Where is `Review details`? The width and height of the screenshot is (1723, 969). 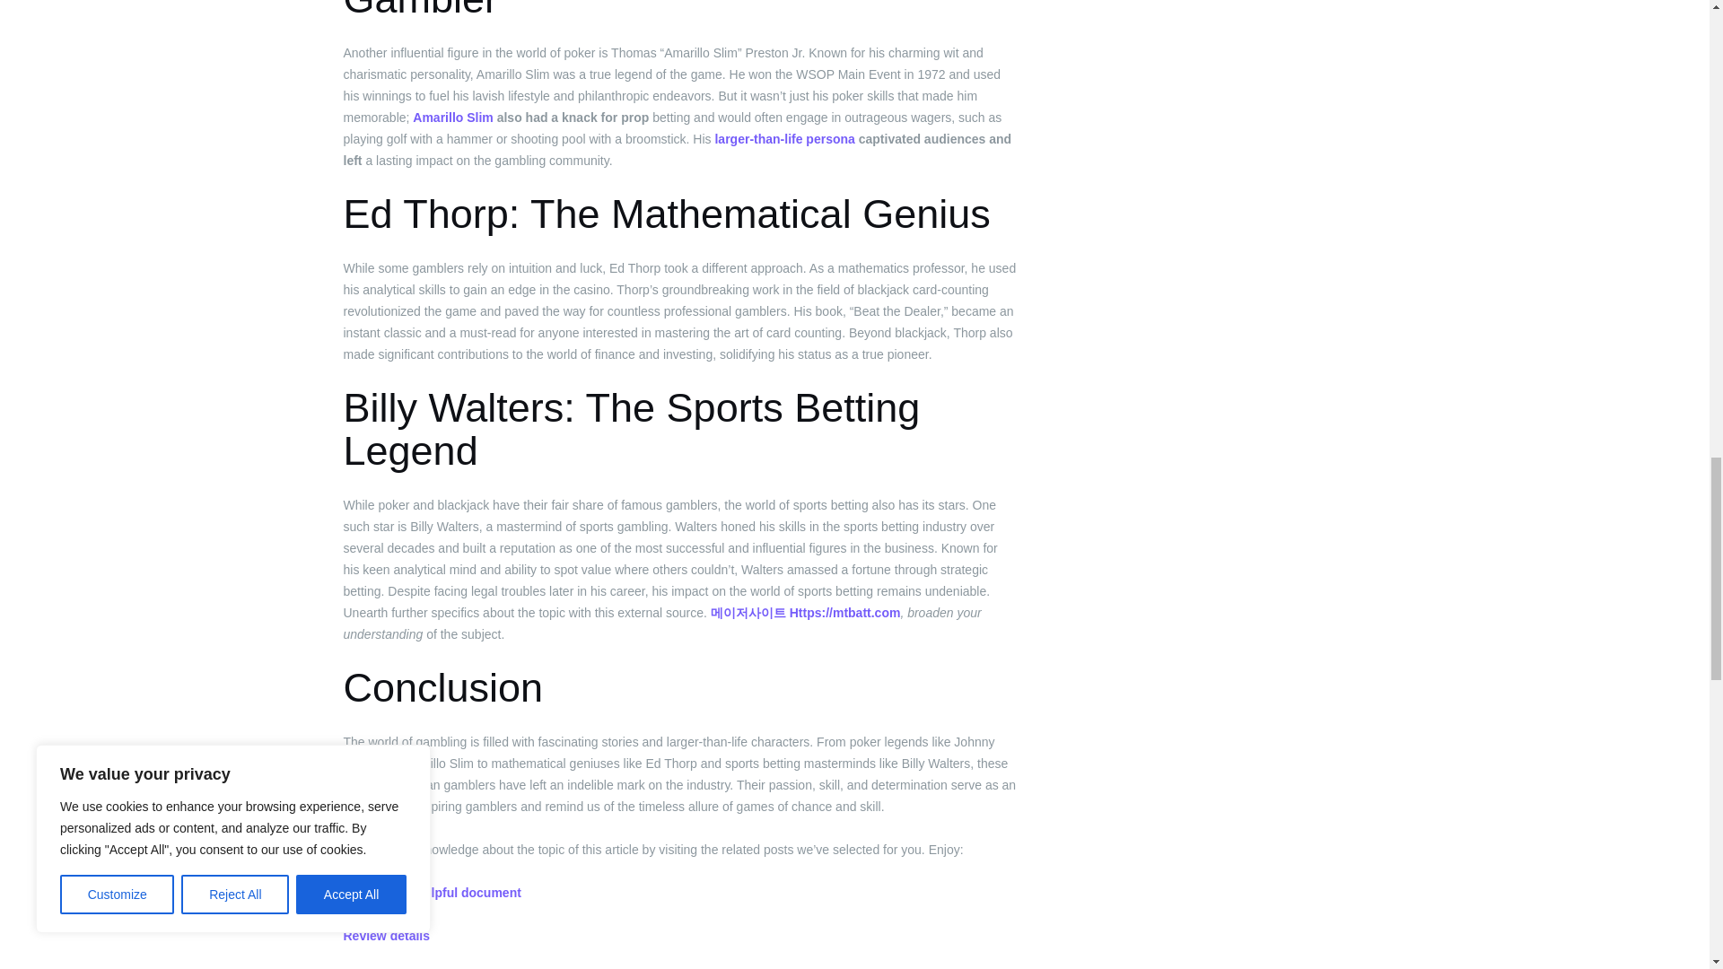
Review details is located at coordinates (386, 935).